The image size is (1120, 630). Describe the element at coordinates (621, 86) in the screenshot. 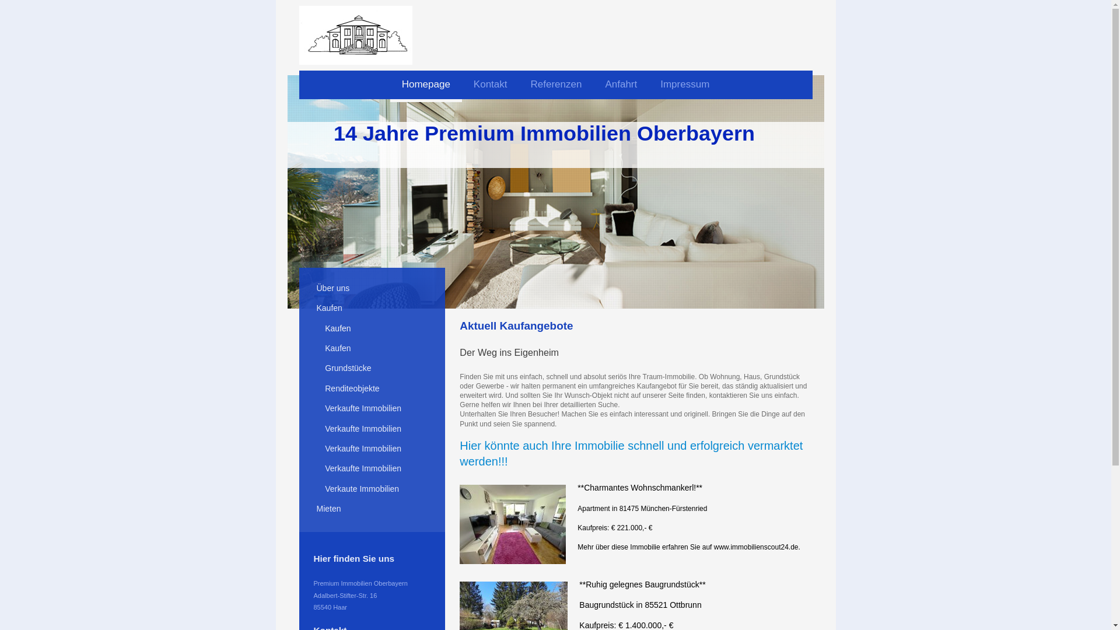

I see `Anfahrt` at that location.